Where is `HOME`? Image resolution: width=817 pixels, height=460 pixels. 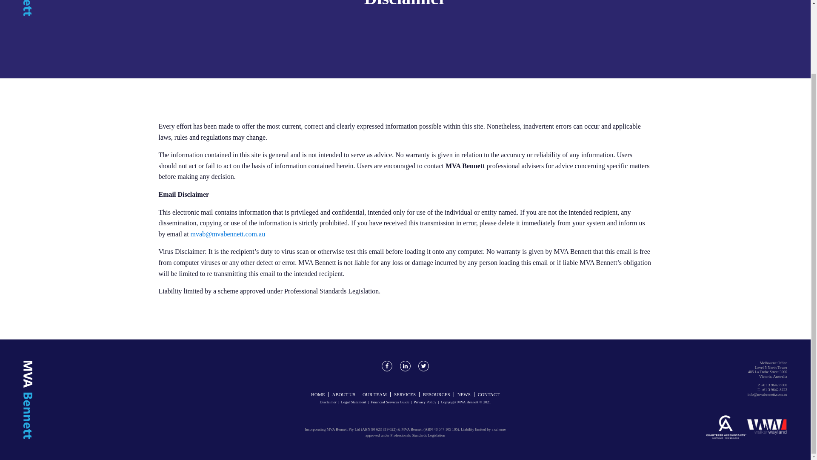
HOME is located at coordinates (318, 394).